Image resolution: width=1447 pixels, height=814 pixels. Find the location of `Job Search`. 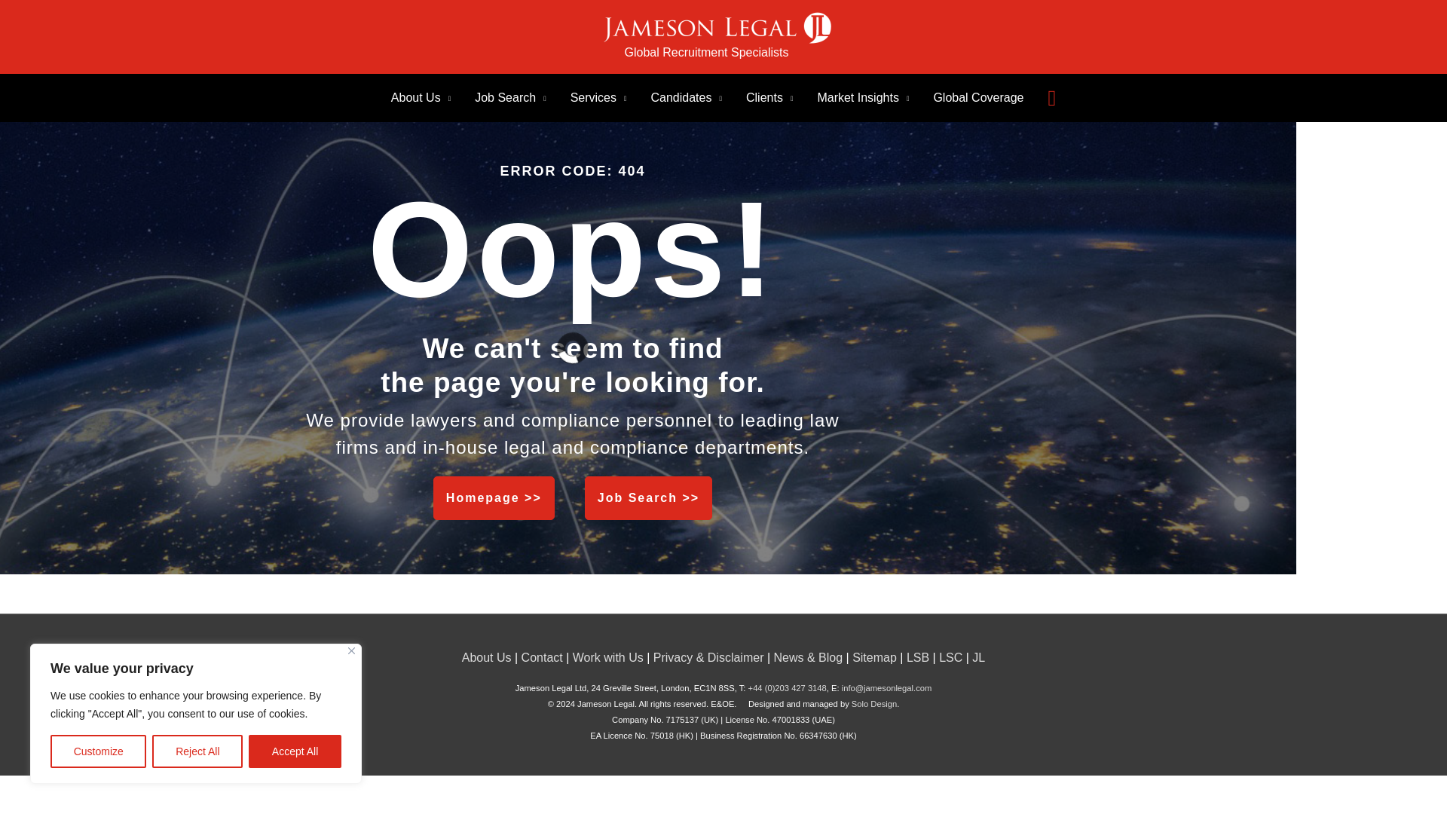

Job Search is located at coordinates (509, 98).